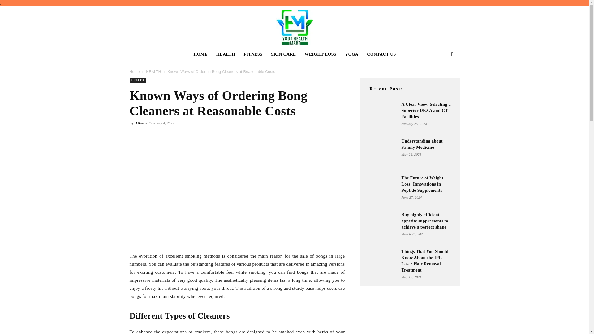 The height and width of the screenshot is (334, 594). What do you see at coordinates (351, 54) in the screenshot?
I see `YOGA` at bounding box center [351, 54].